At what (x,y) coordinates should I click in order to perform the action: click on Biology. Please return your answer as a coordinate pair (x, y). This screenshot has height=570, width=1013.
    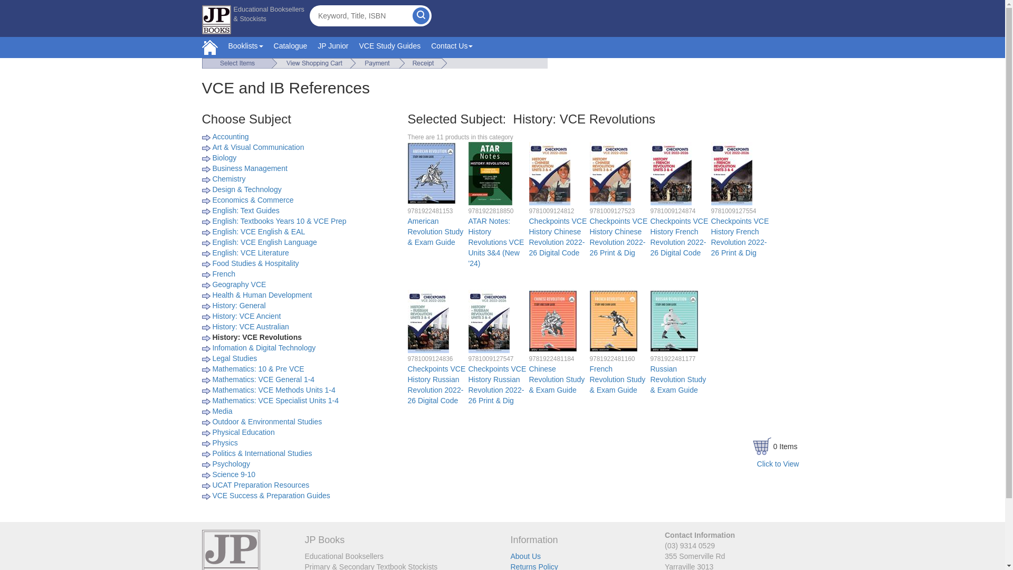
    Looking at the image, I should click on (224, 158).